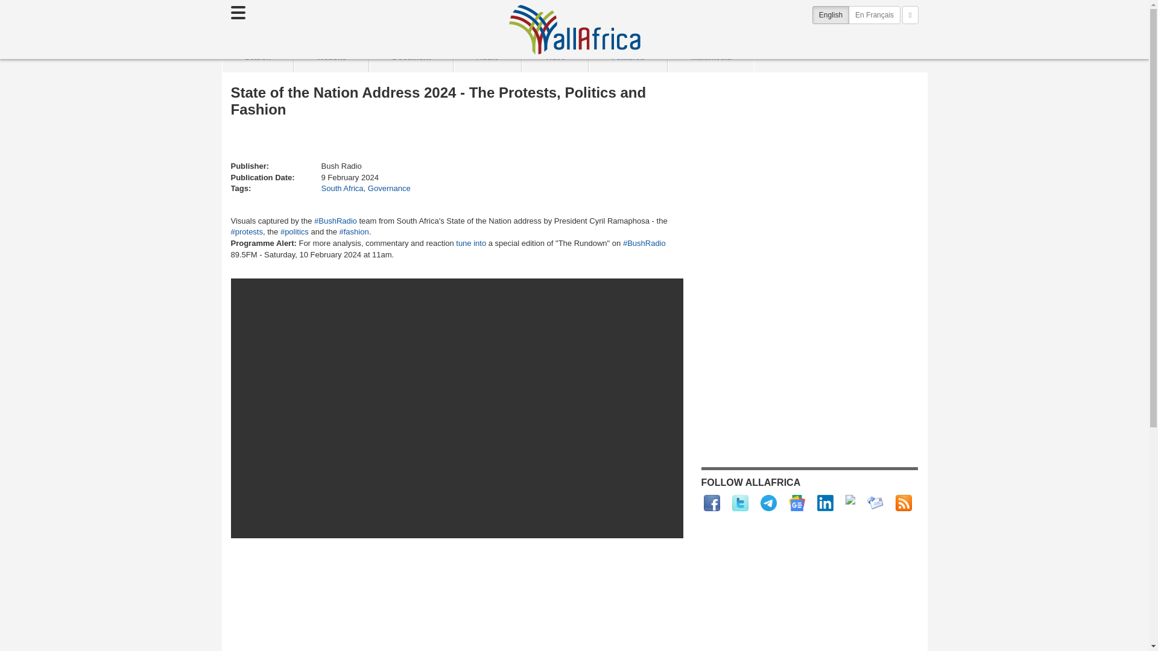  What do you see at coordinates (257, 57) in the screenshot?
I see `Search` at bounding box center [257, 57].